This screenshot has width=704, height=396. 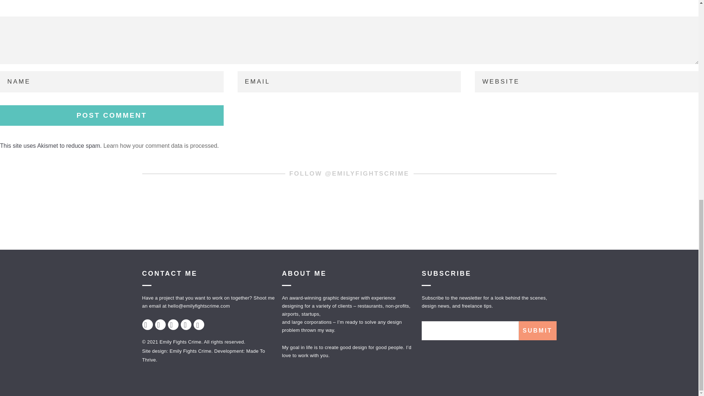 I want to click on Made To Thrive., so click(x=203, y=356).